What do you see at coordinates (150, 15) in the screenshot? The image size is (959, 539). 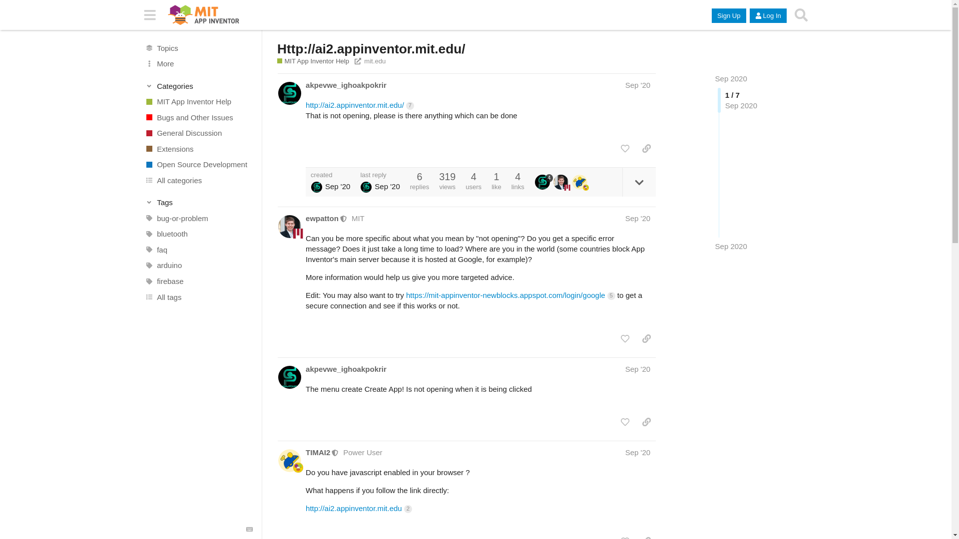 I see `Sidebar` at bounding box center [150, 15].